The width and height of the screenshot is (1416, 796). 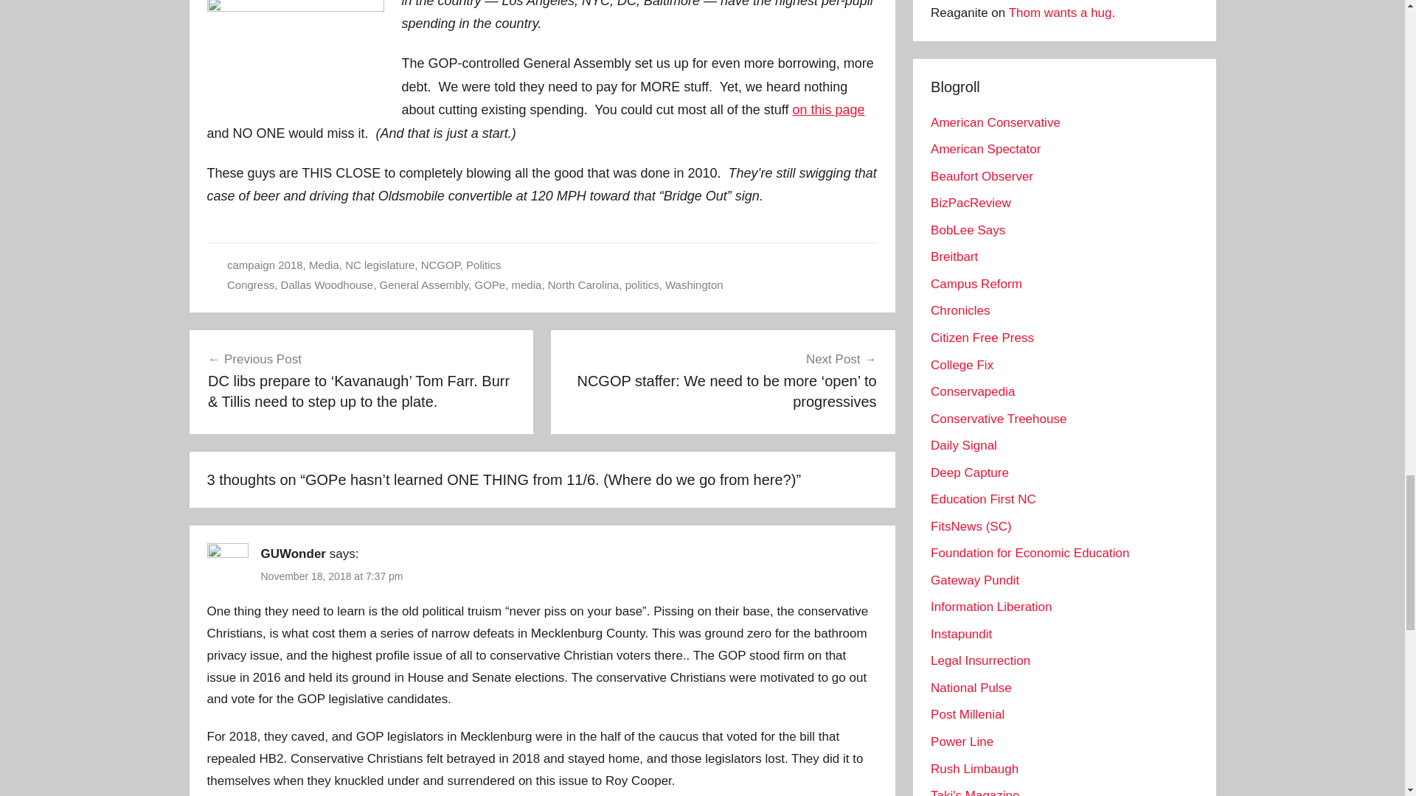 I want to click on campaign 2018, so click(x=264, y=265).